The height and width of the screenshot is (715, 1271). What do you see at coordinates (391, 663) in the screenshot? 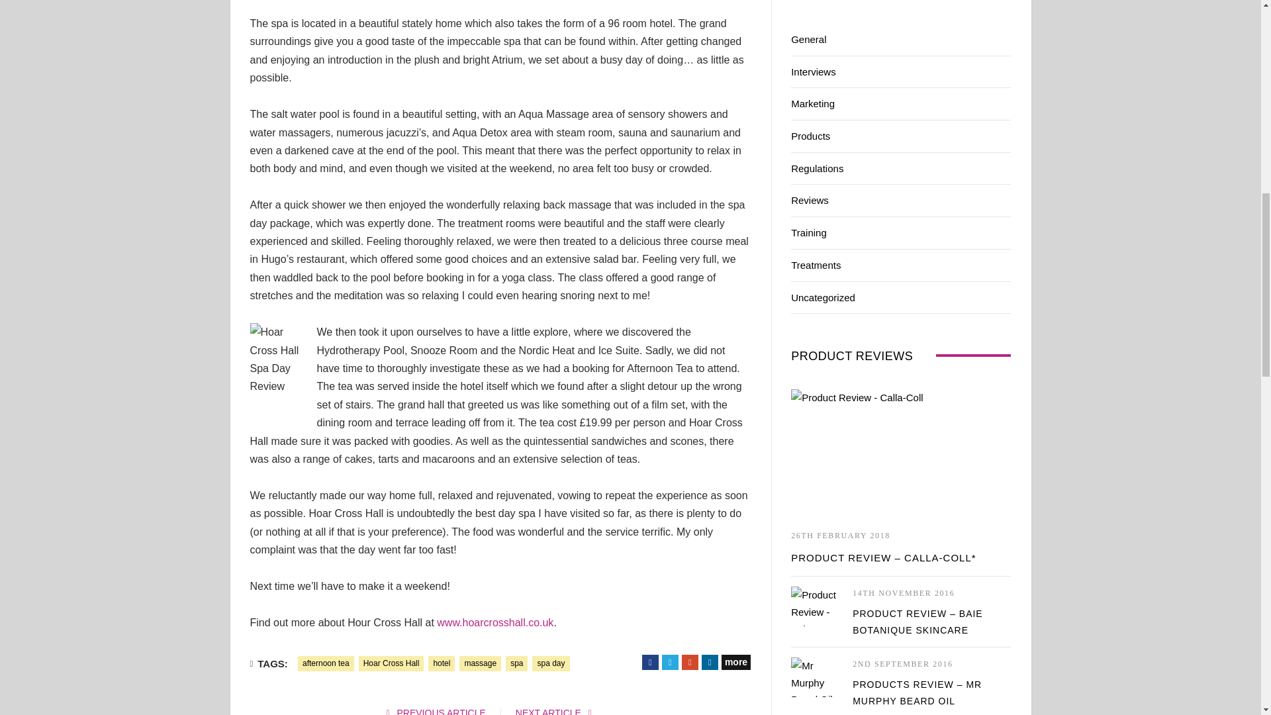
I see `Hoar Cross Hall` at bounding box center [391, 663].